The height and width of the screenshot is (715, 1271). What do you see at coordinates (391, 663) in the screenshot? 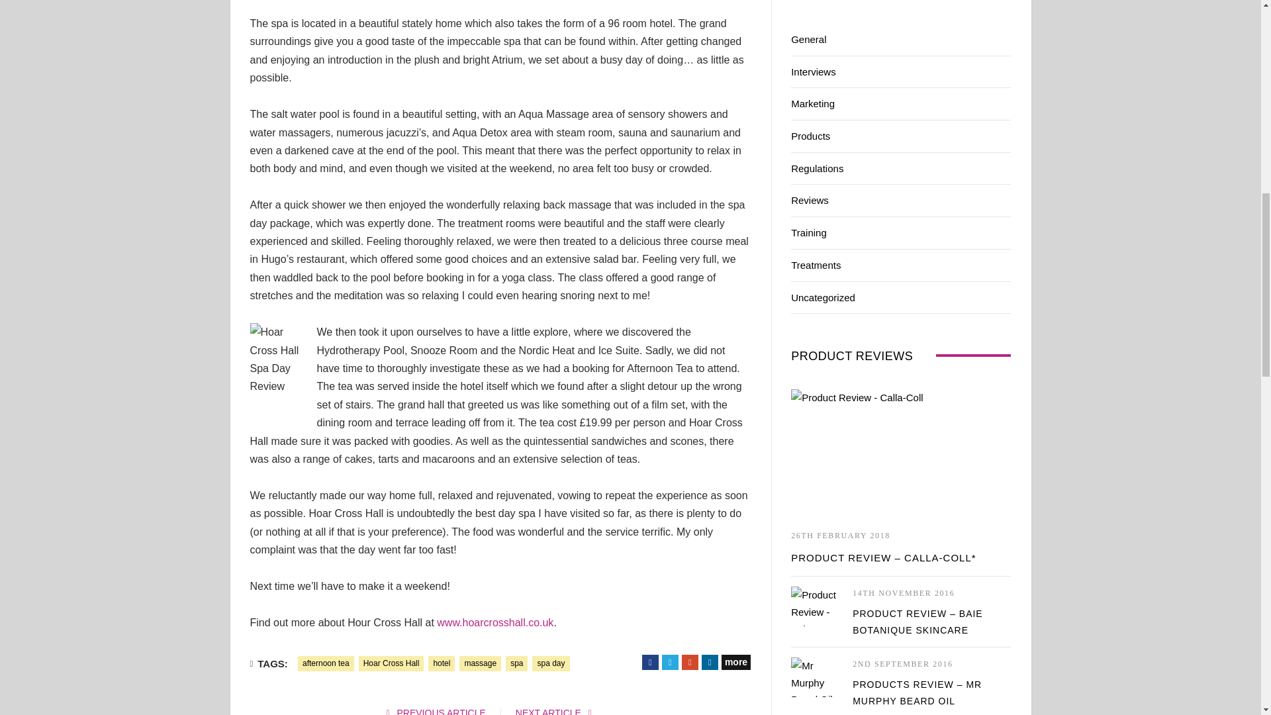
I see `Hoar Cross Hall` at bounding box center [391, 663].